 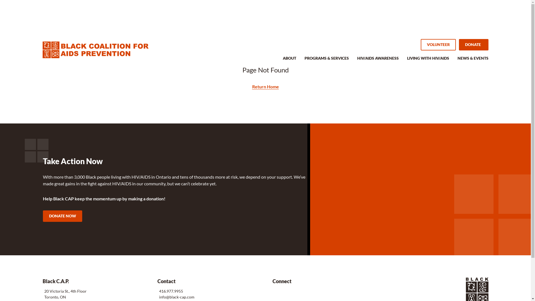 I want to click on Return Home, so click(x=265, y=86).